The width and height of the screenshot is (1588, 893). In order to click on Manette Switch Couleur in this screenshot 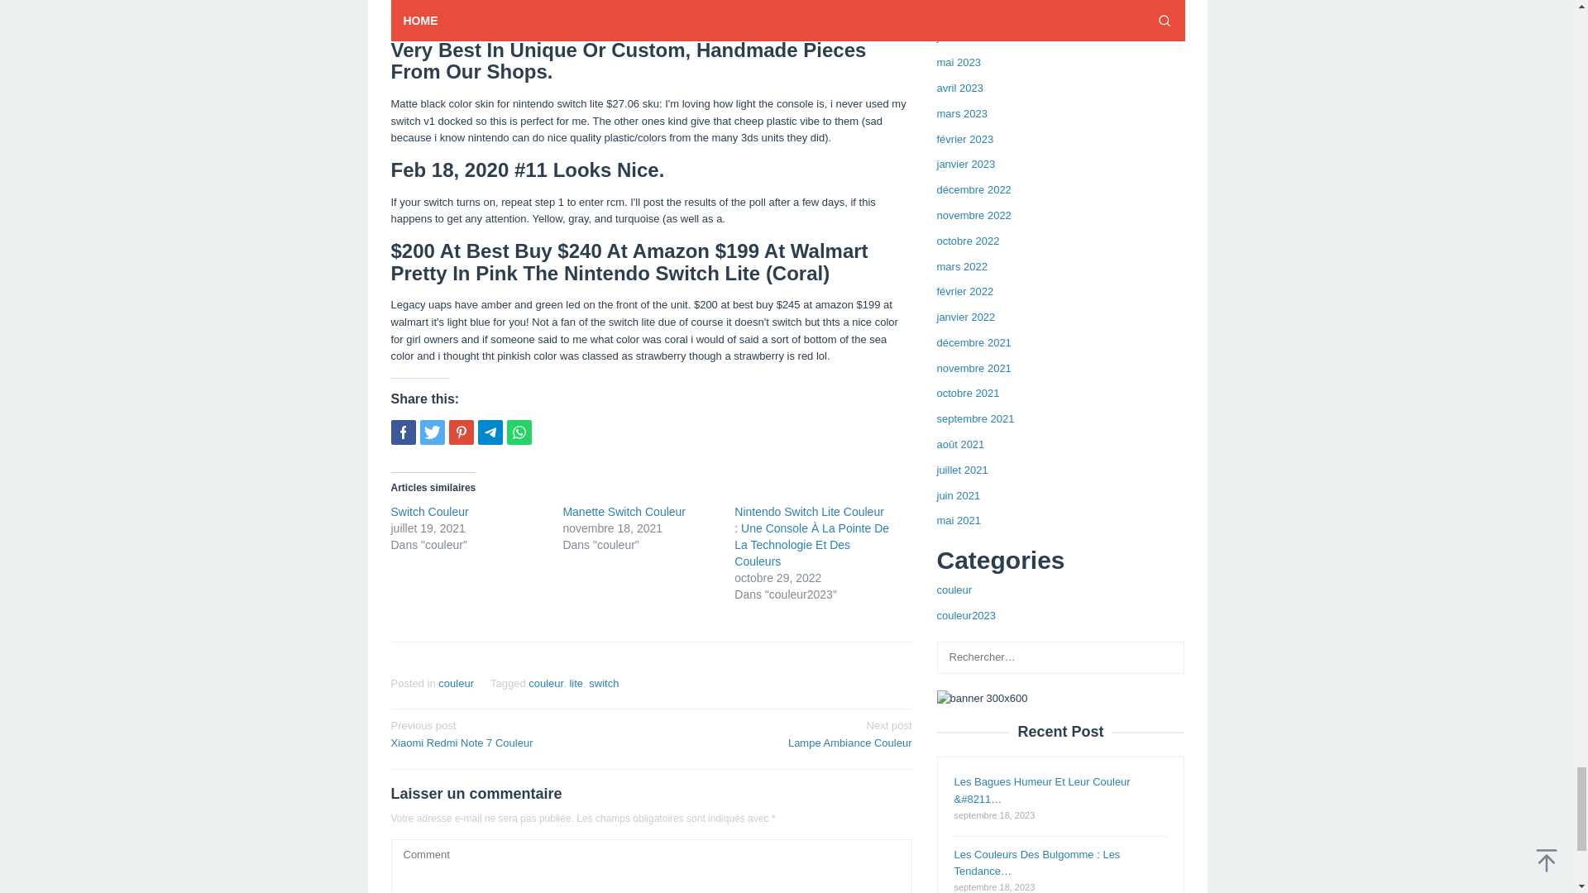, I will do `click(624, 512)`.